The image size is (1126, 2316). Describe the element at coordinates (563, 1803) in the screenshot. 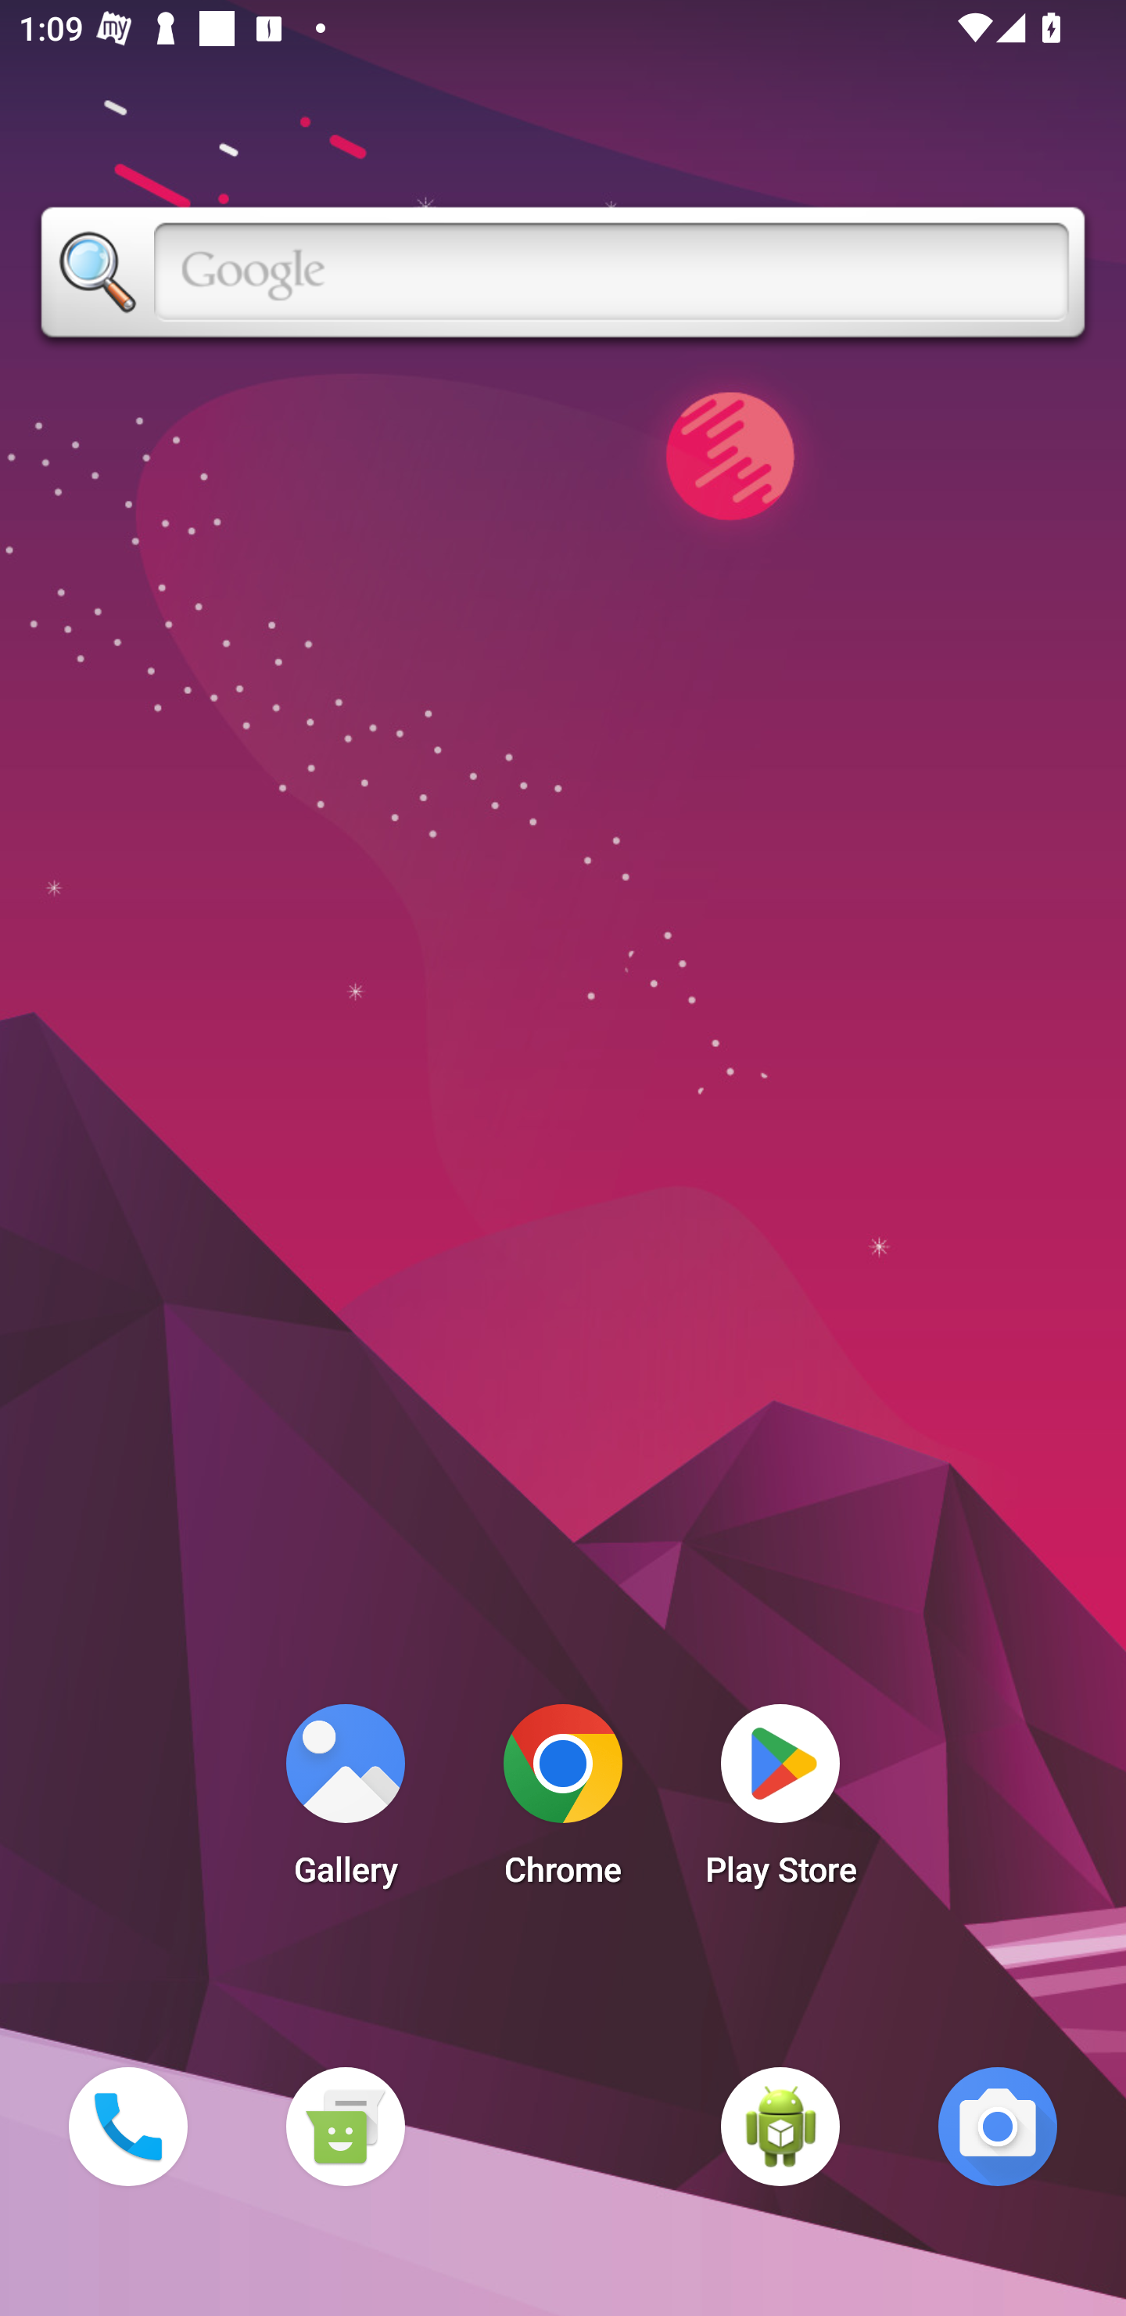

I see `Chrome` at that location.